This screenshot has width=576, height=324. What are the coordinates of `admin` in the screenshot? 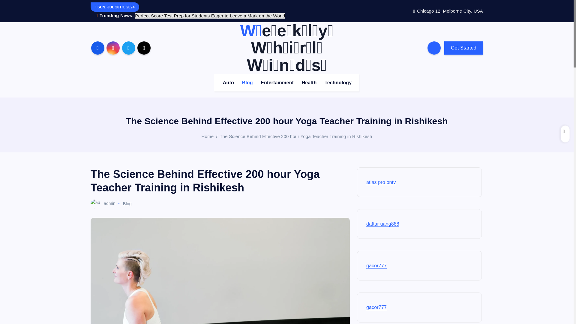 It's located at (103, 203).